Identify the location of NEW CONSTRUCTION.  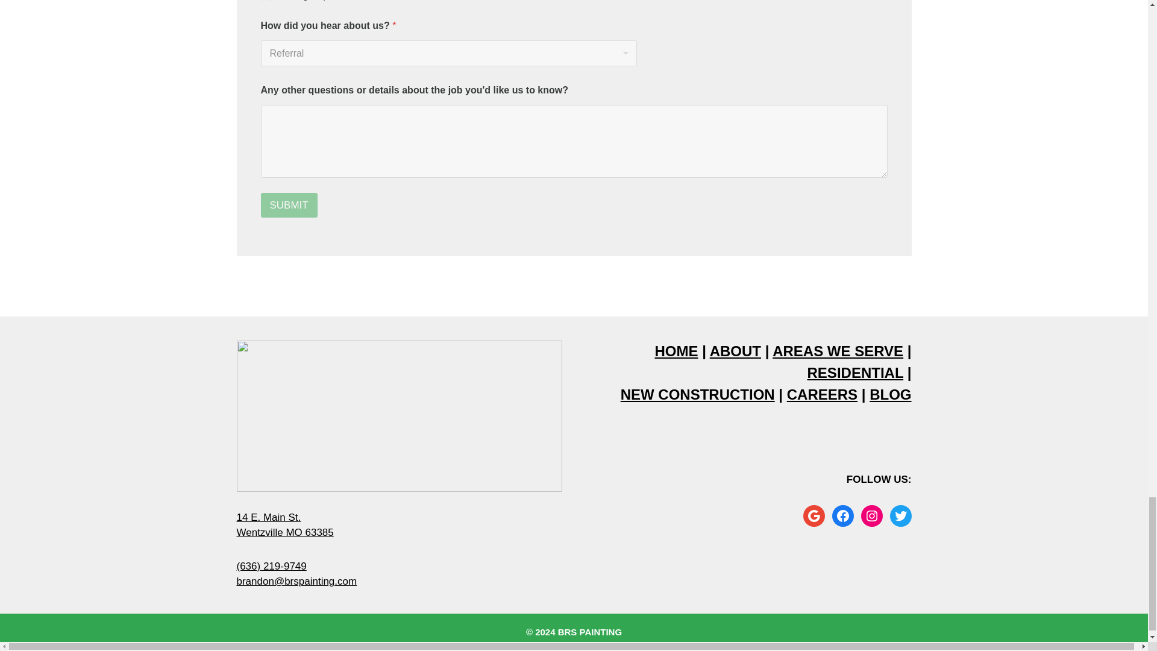
(698, 394).